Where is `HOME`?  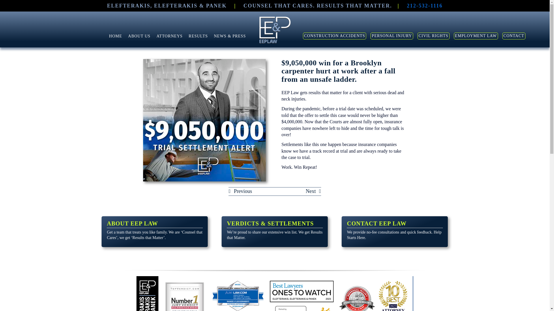
HOME is located at coordinates (115, 36).